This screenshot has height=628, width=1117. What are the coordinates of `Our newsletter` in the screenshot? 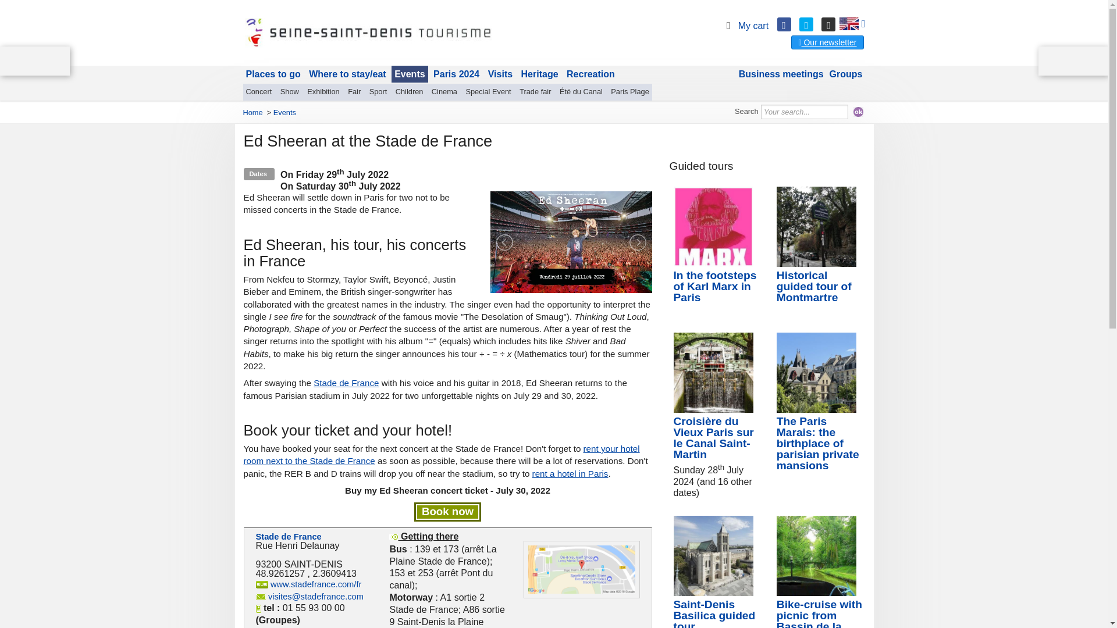 It's located at (827, 42).